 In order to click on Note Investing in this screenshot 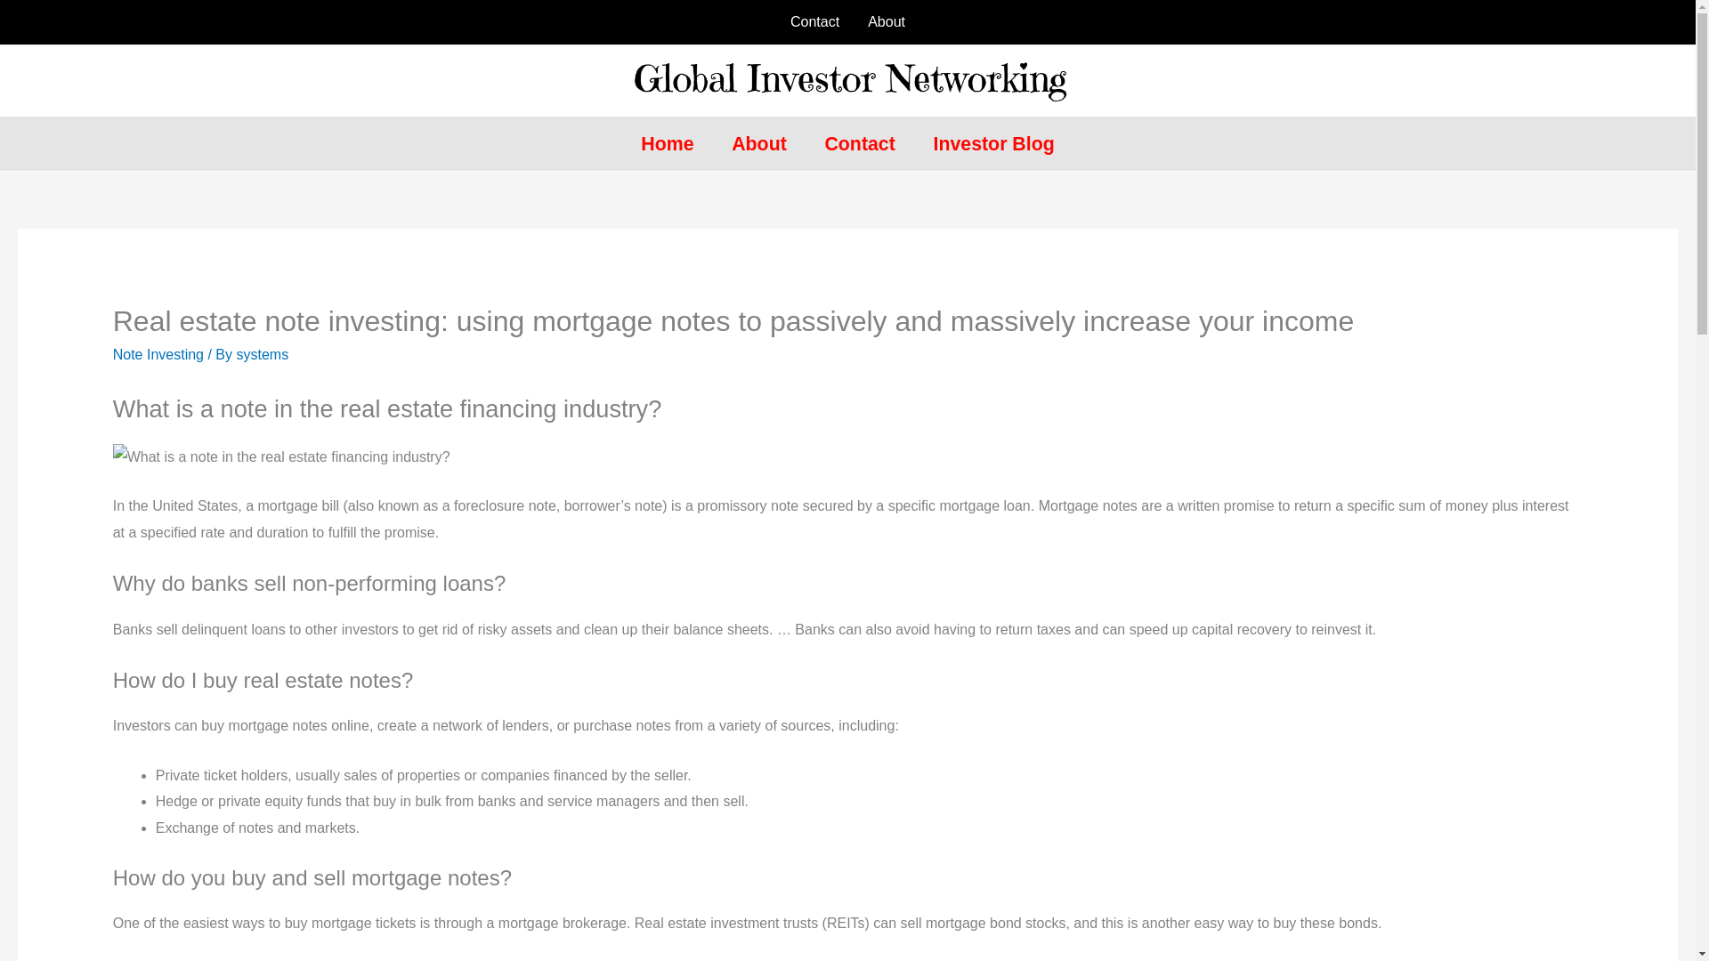, I will do `click(158, 354)`.